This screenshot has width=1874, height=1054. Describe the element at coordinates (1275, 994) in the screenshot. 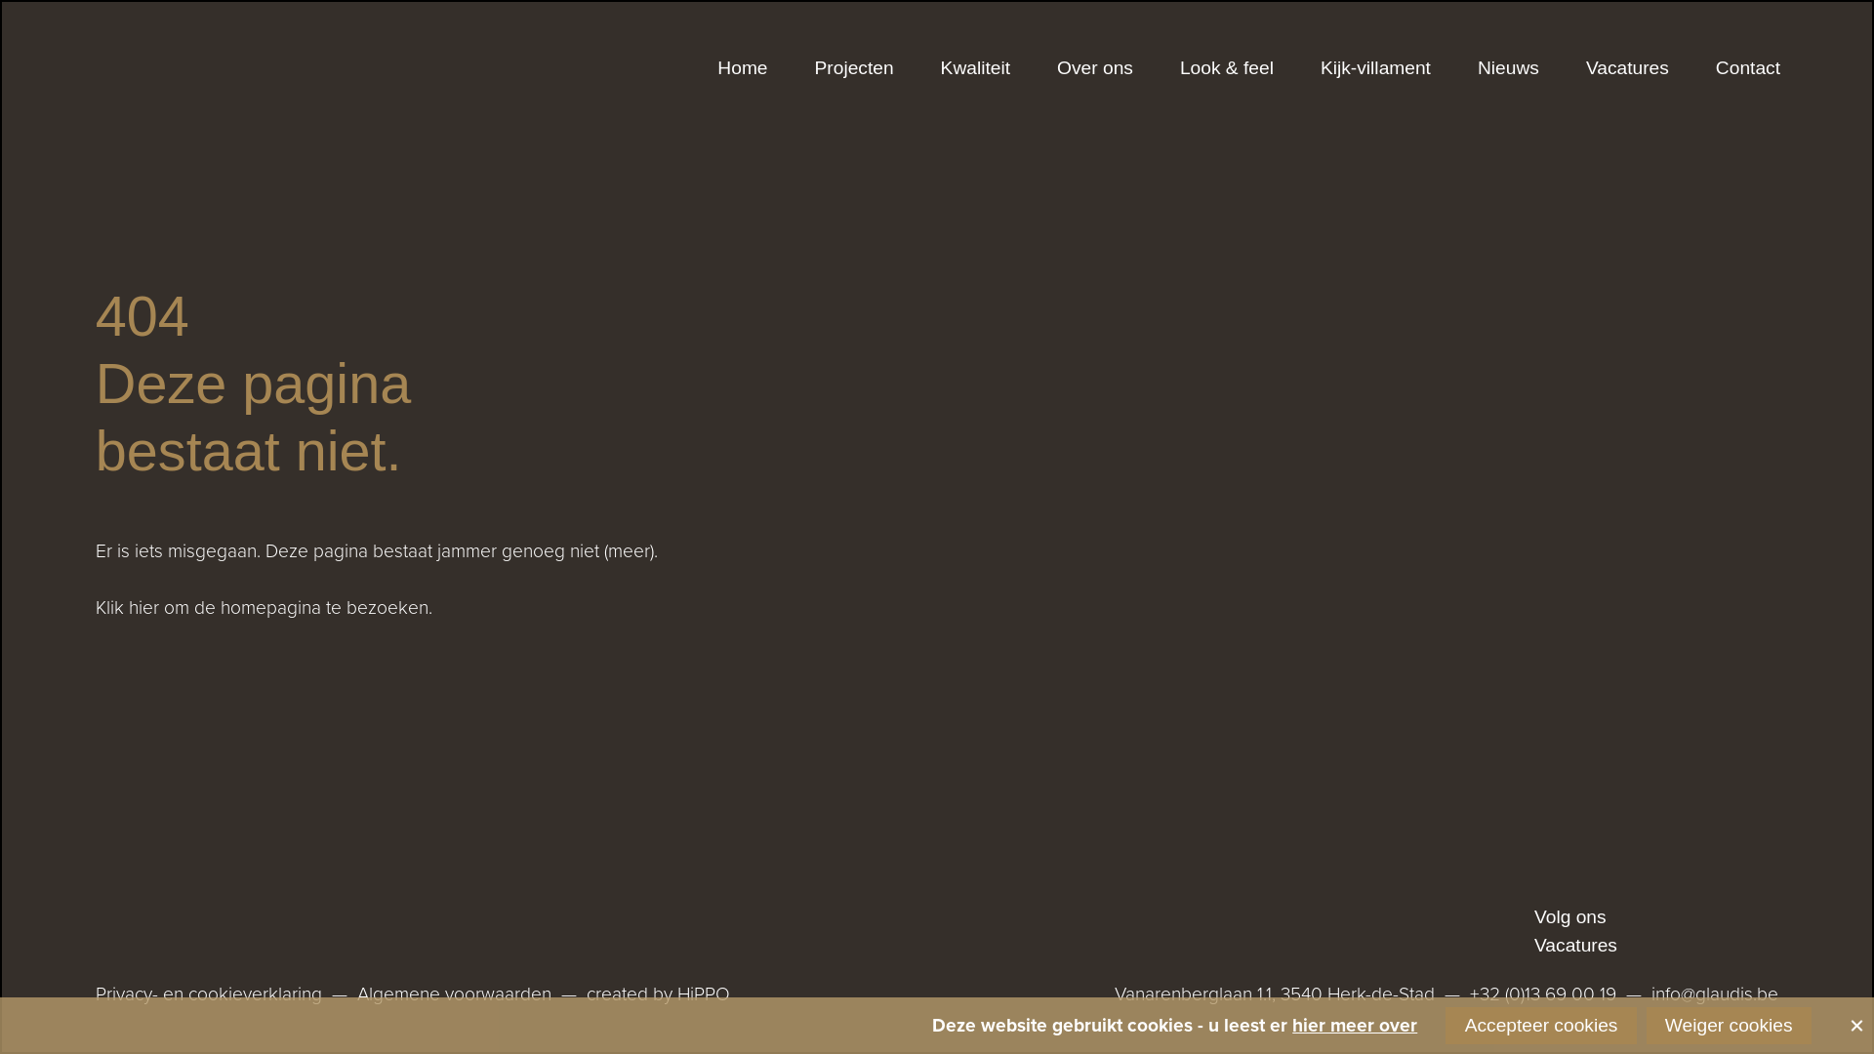

I see `Vanarenberglaan 1.1, 3540 Herk-de-Stad` at that location.